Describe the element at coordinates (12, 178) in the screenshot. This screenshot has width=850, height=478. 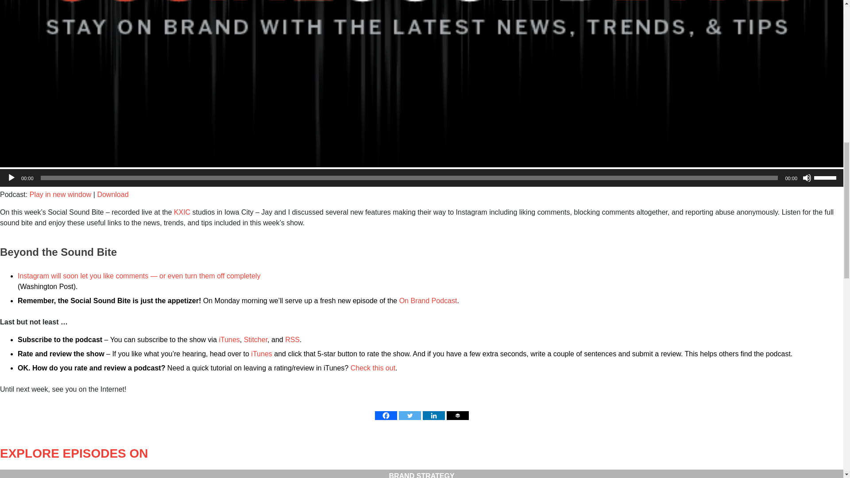
I see `Play` at that location.